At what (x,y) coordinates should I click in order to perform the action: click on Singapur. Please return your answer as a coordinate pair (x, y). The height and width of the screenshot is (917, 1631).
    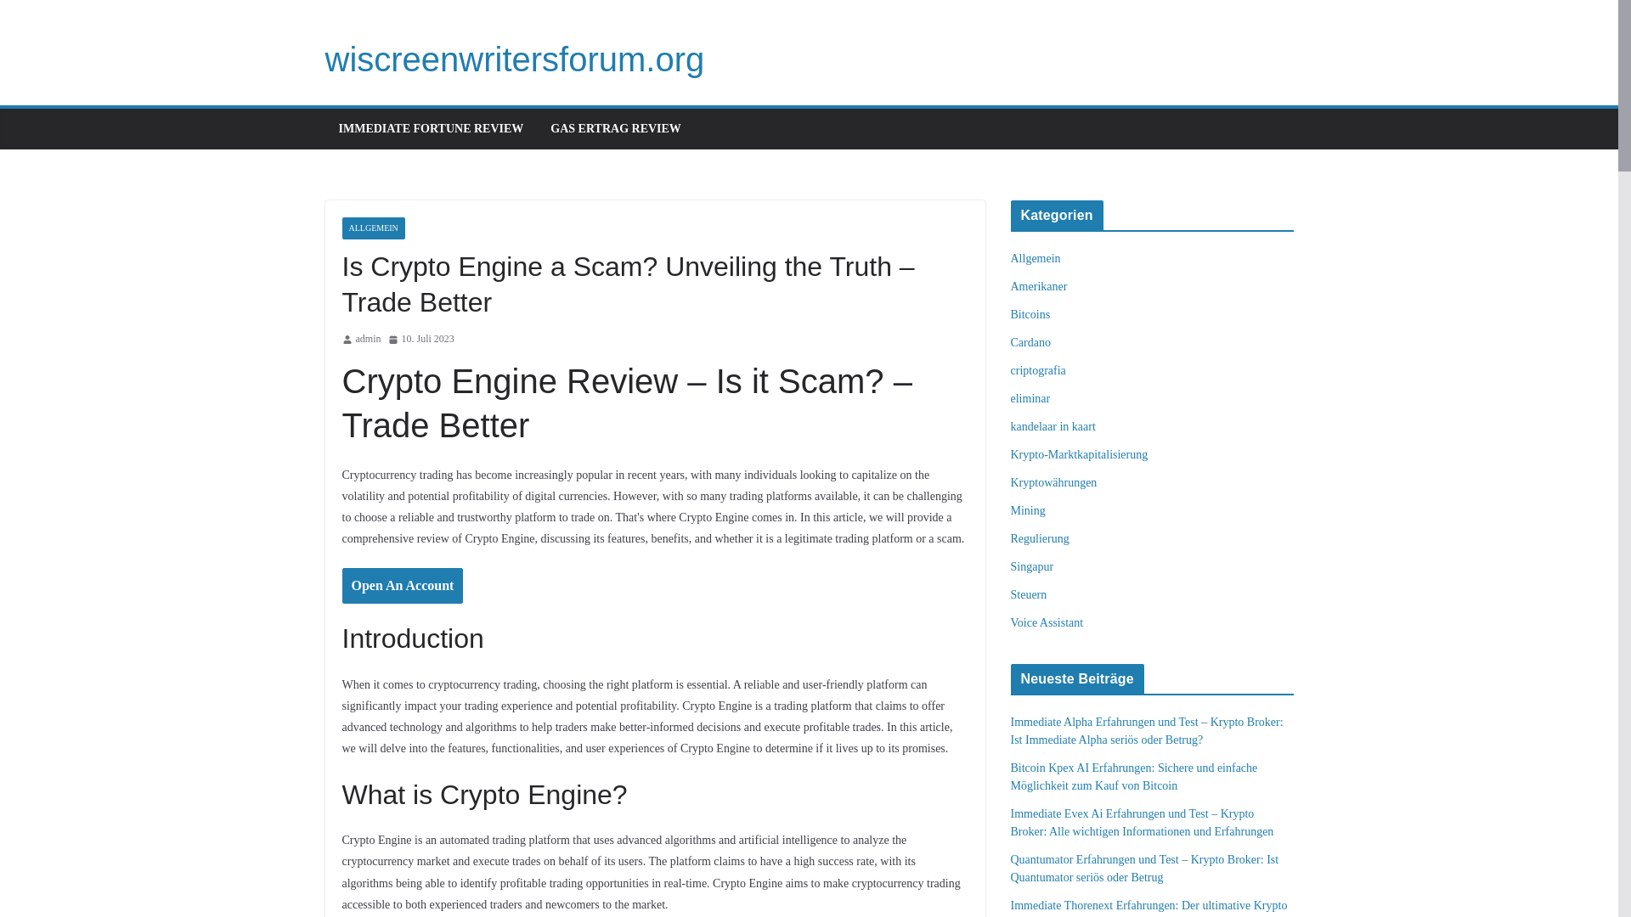
    Looking at the image, I should click on (1032, 566).